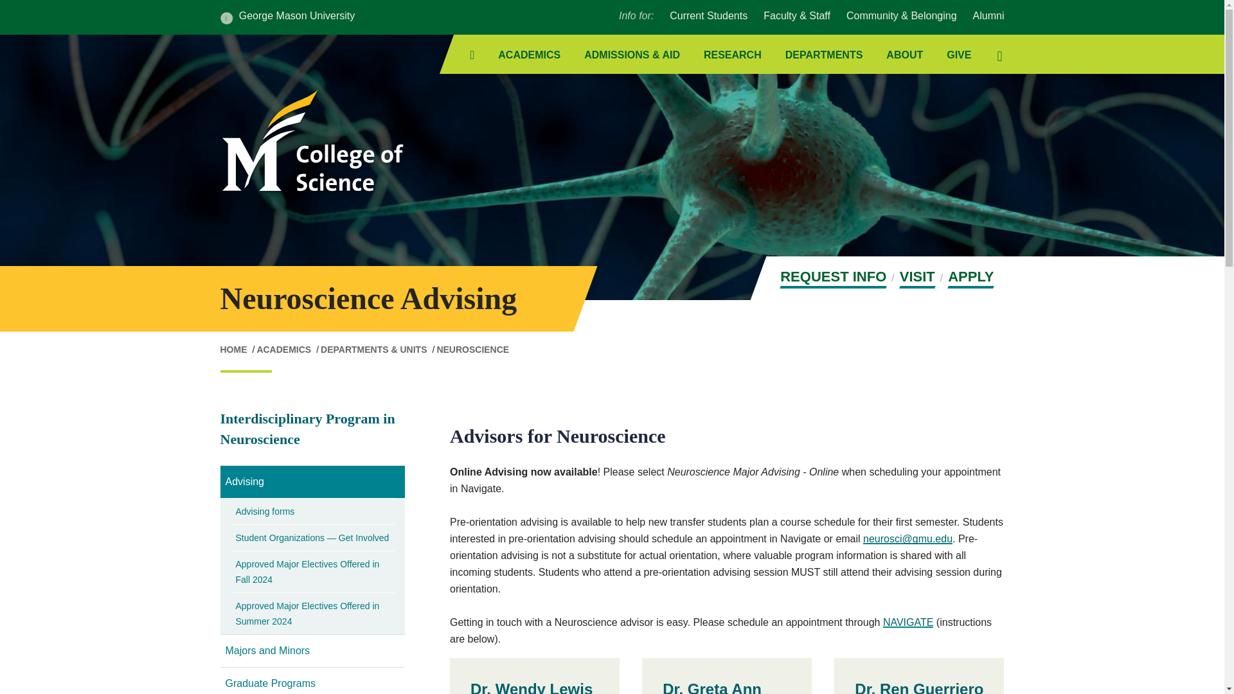  Describe the element at coordinates (312, 572) in the screenshot. I see `Approved Major Electives Offered in Fall 2024` at that location.